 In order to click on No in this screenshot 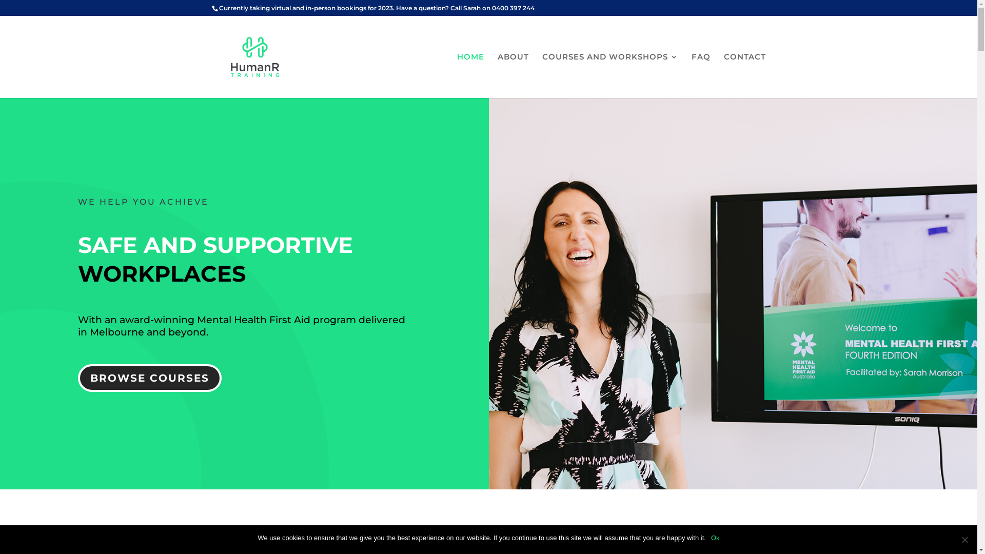, I will do `click(964, 540)`.